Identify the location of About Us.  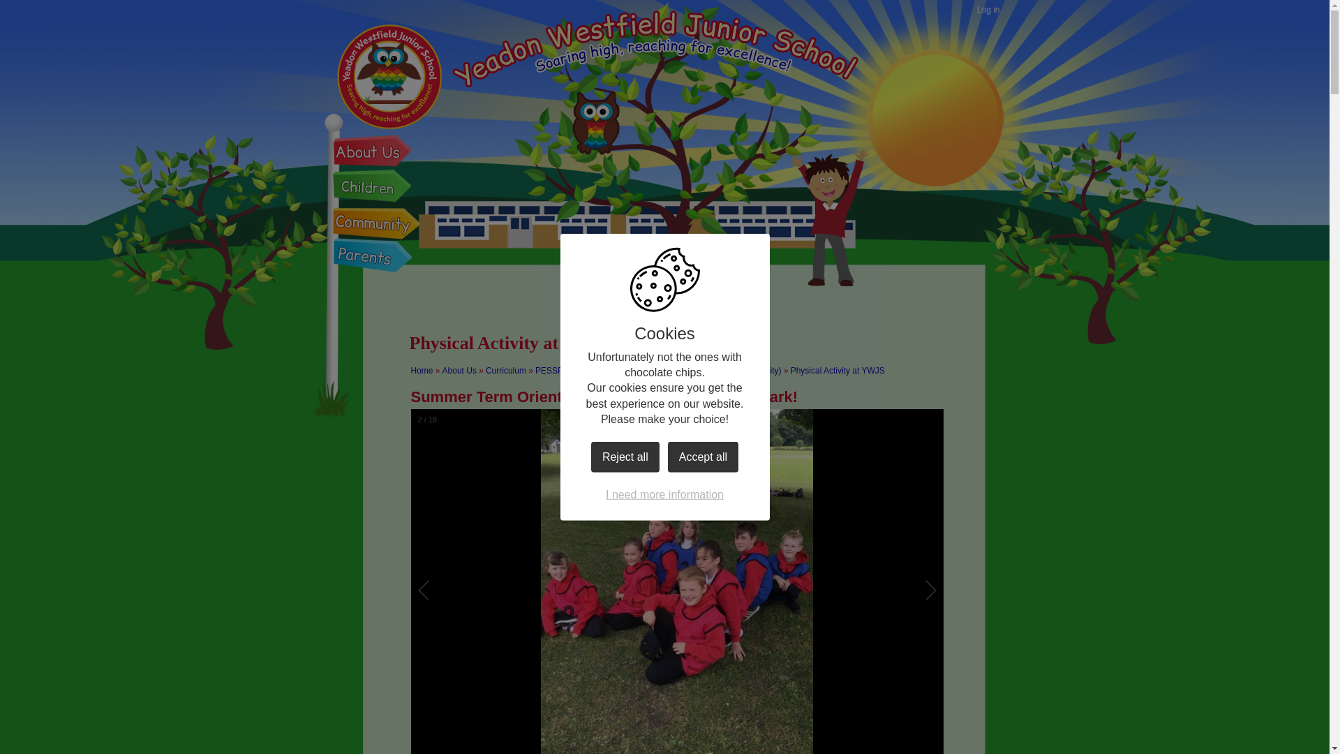
(375, 154).